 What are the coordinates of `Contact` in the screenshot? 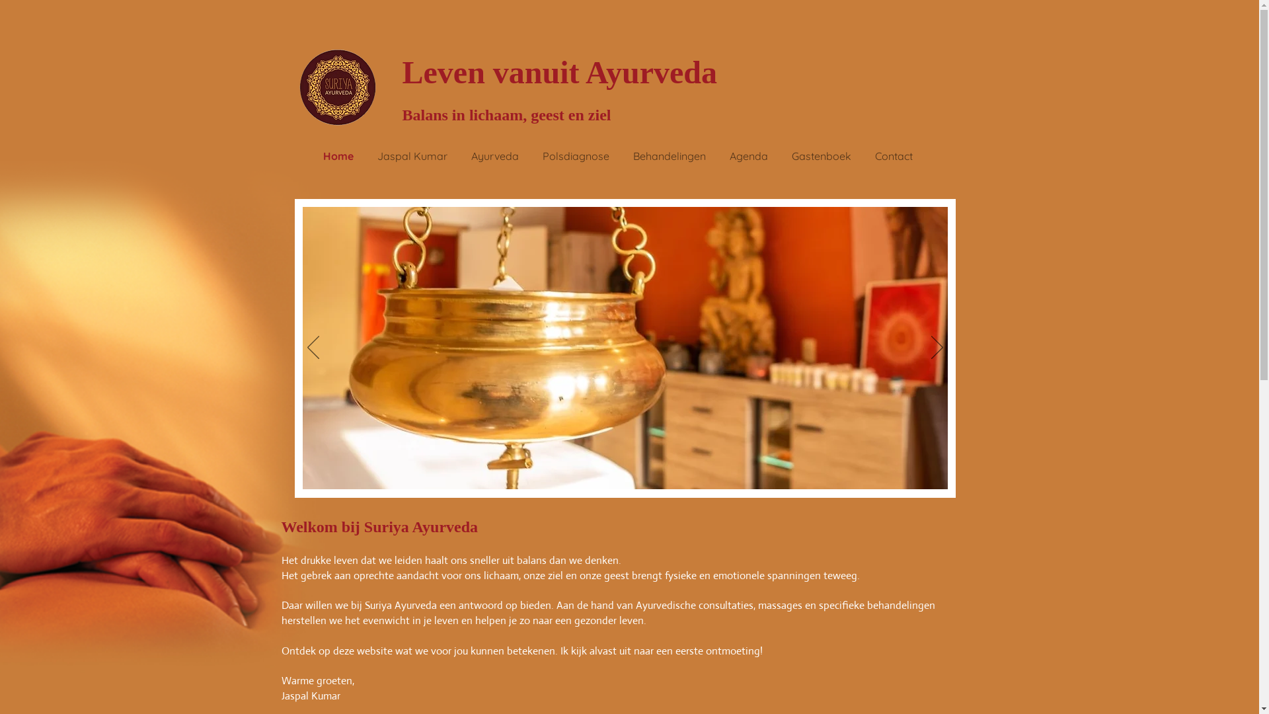 It's located at (894, 156).